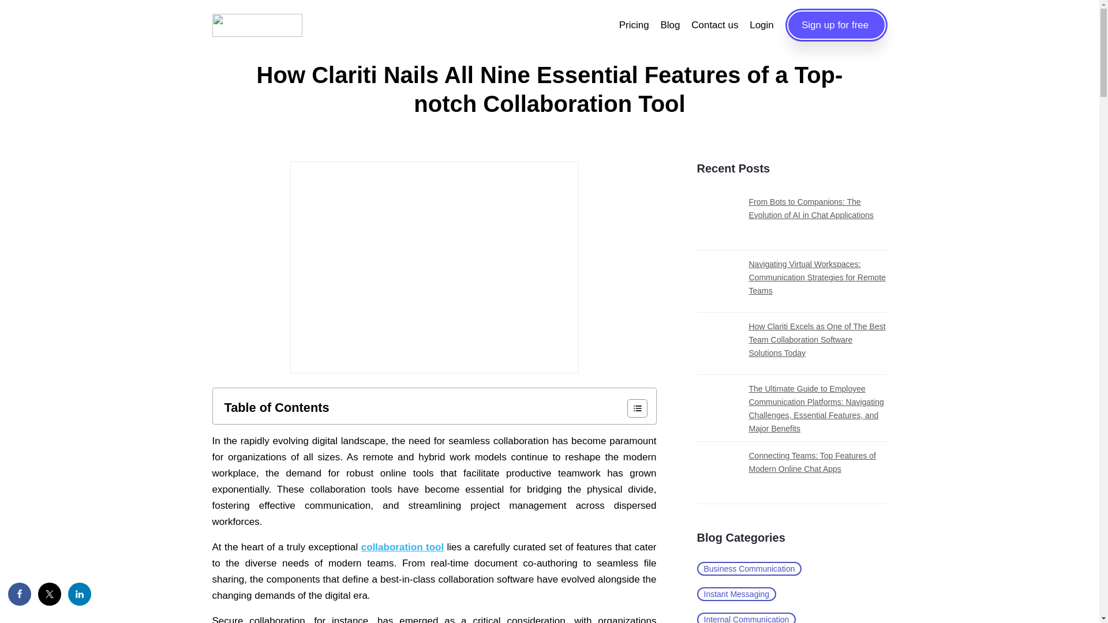 Image resolution: width=1108 pixels, height=623 pixels. I want to click on Pricing, so click(636, 24).